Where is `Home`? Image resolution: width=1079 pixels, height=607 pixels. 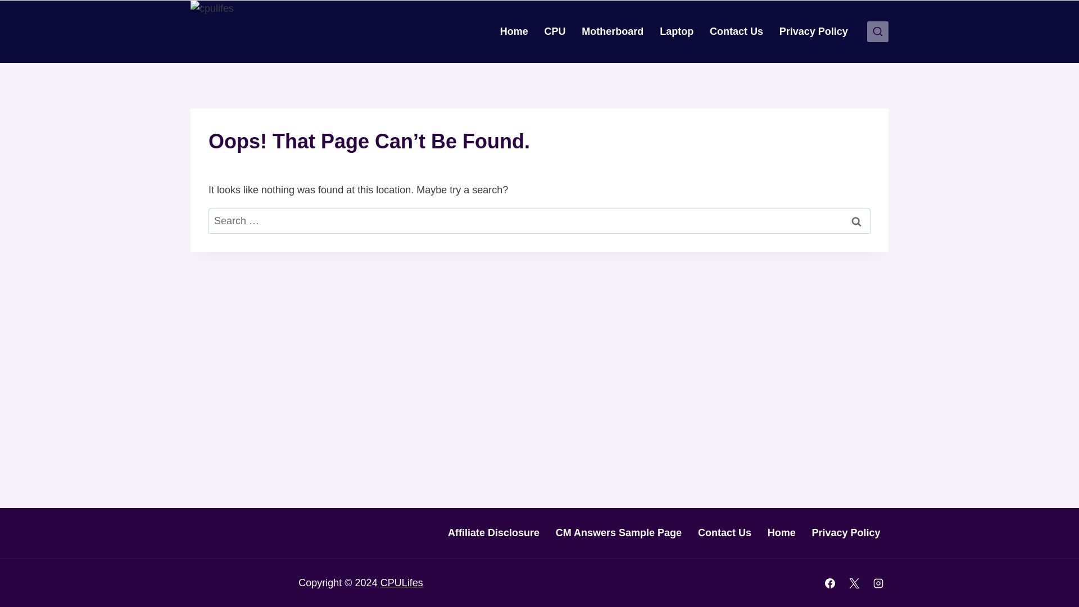
Home is located at coordinates (514, 31).